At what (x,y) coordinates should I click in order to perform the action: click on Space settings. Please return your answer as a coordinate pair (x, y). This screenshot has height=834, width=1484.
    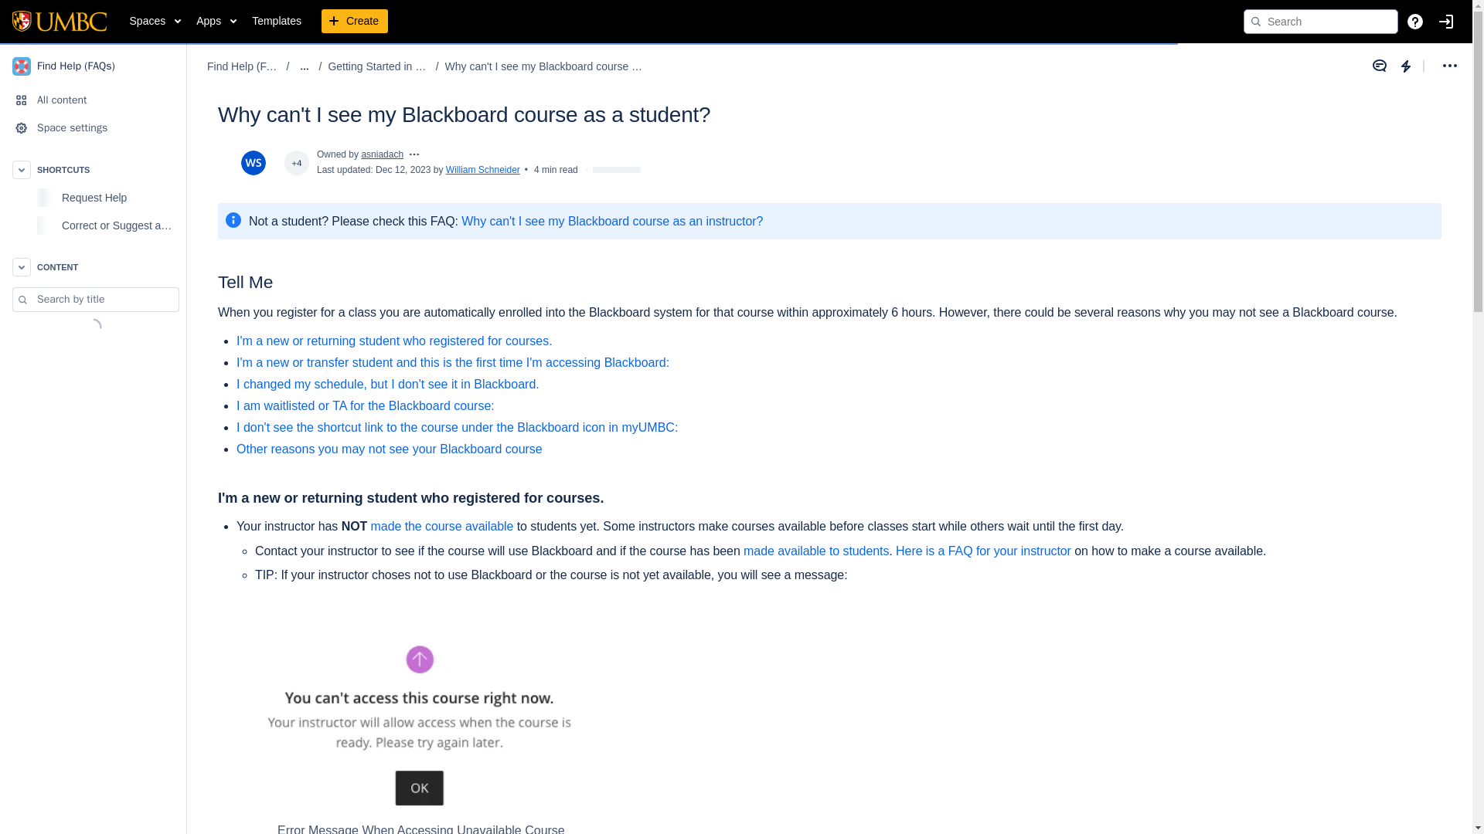
    Looking at the image, I should click on (93, 127).